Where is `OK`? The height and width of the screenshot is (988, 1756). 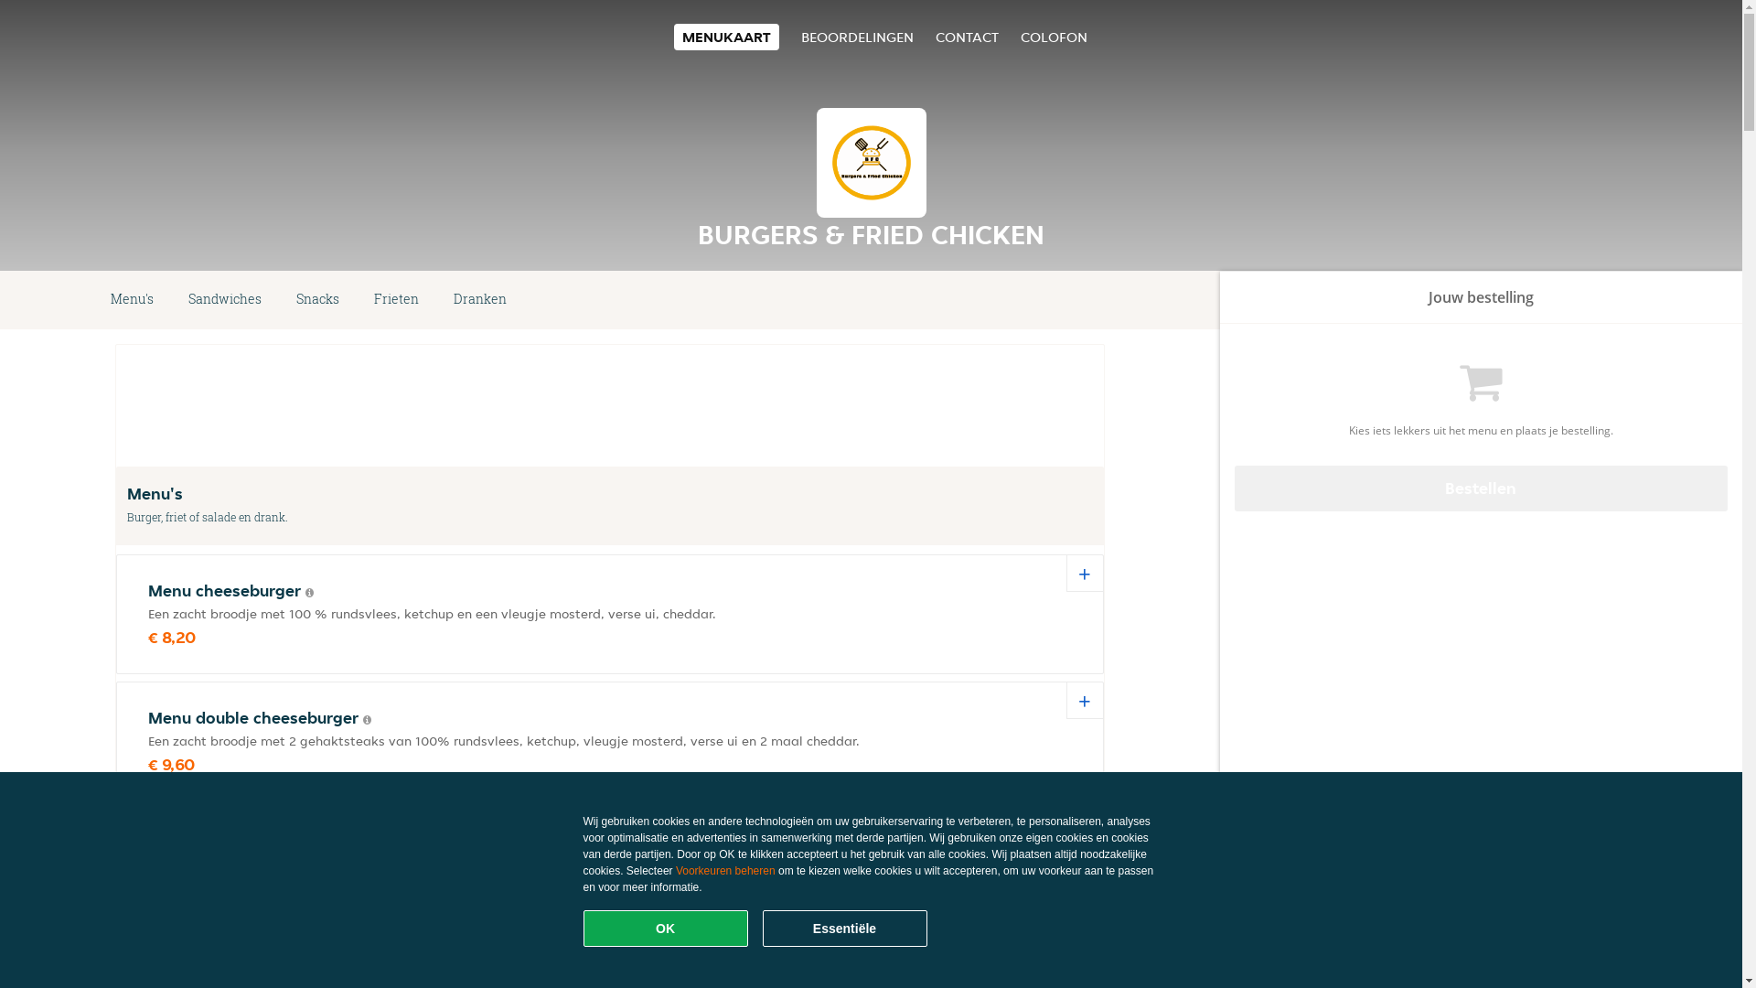 OK is located at coordinates (666, 929).